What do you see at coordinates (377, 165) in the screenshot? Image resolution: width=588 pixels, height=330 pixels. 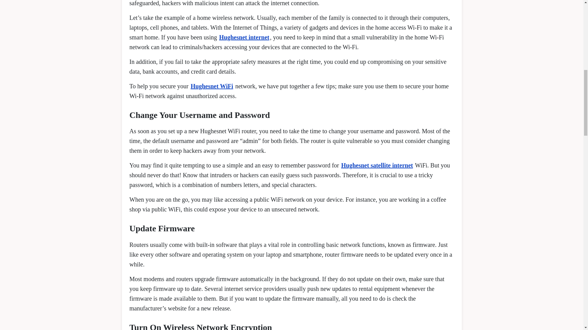 I see `Hughesnet satellite internet` at bounding box center [377, 165].